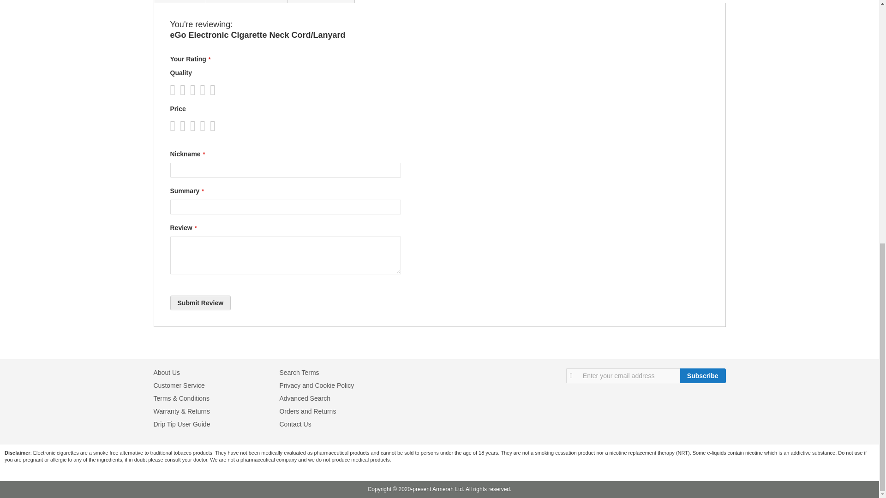 The height and width of the screenshot is (498, 886). I want to click on Subscribe, so click(702, 375).